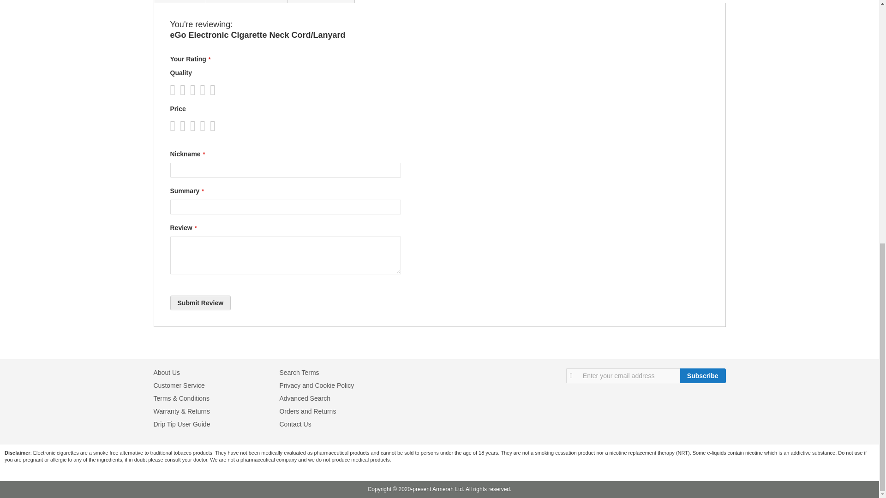 The height and width of the screenshot is (498, 886). I want to click on Subscribe, so click(702, 375).